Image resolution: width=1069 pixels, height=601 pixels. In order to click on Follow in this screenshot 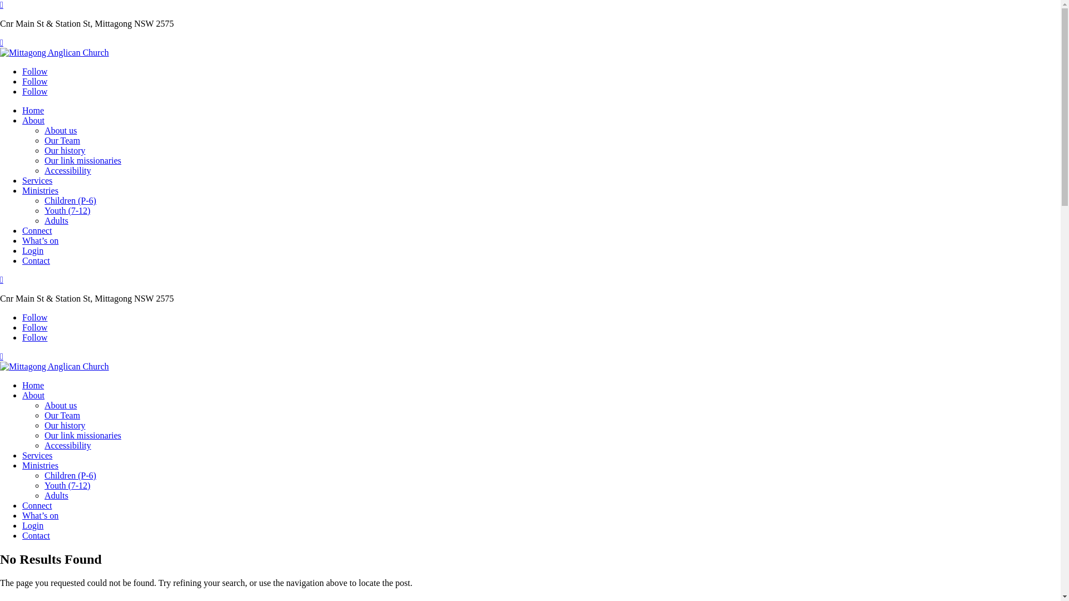, I will do `click(35, 71)`.